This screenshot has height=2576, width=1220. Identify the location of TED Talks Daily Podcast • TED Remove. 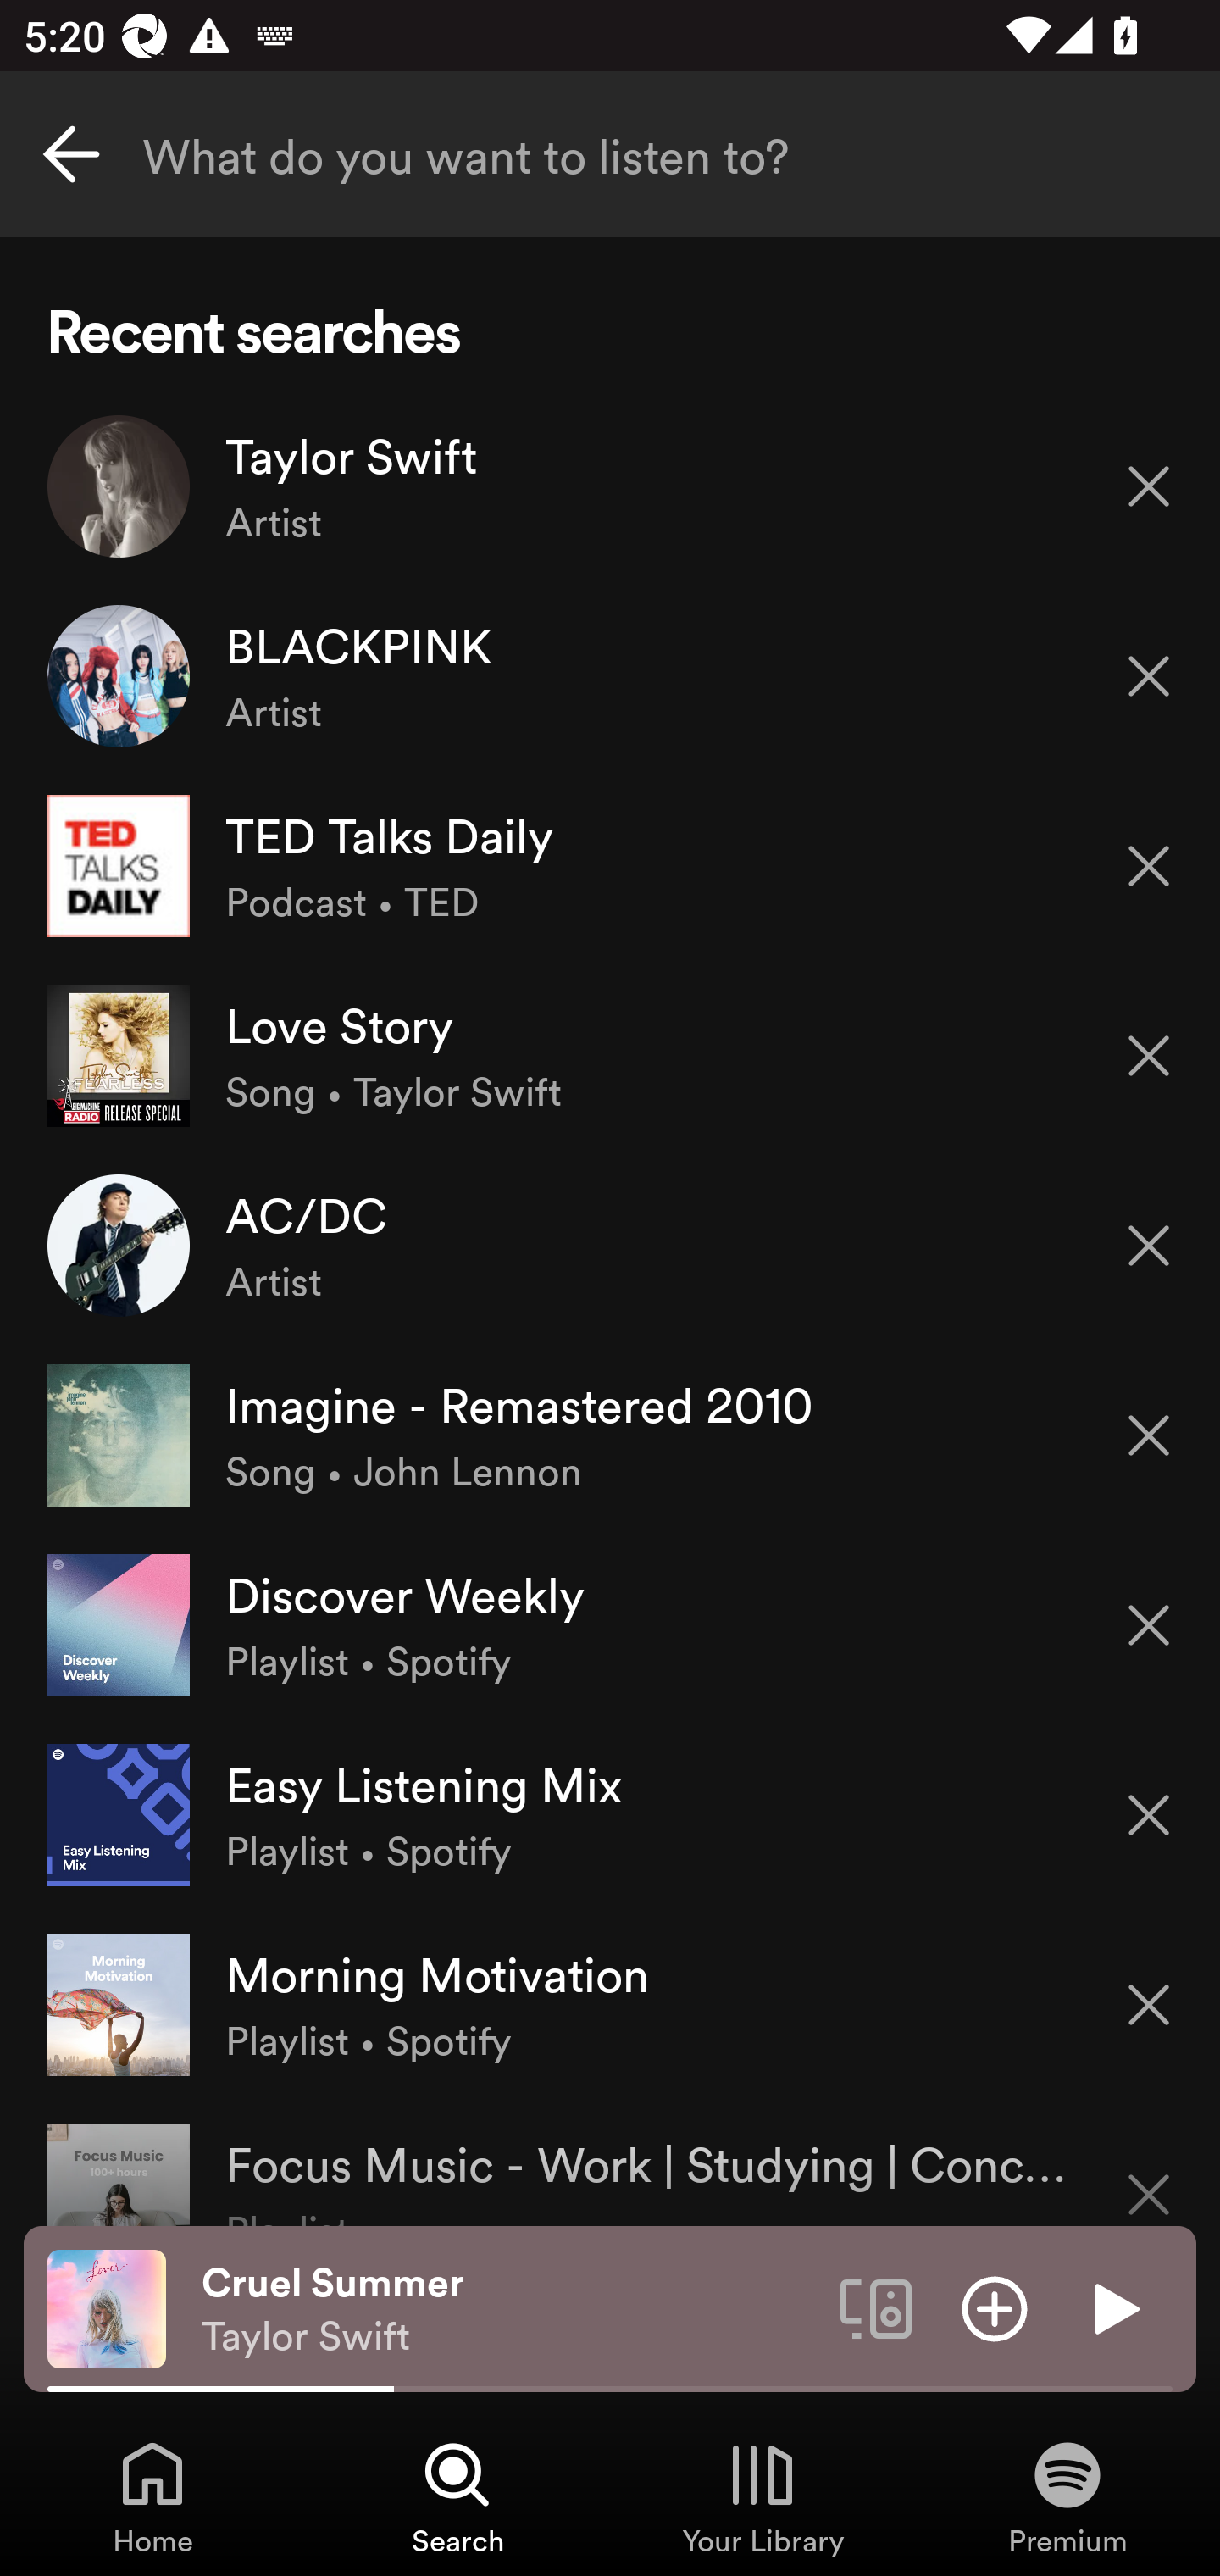
(610, 864).